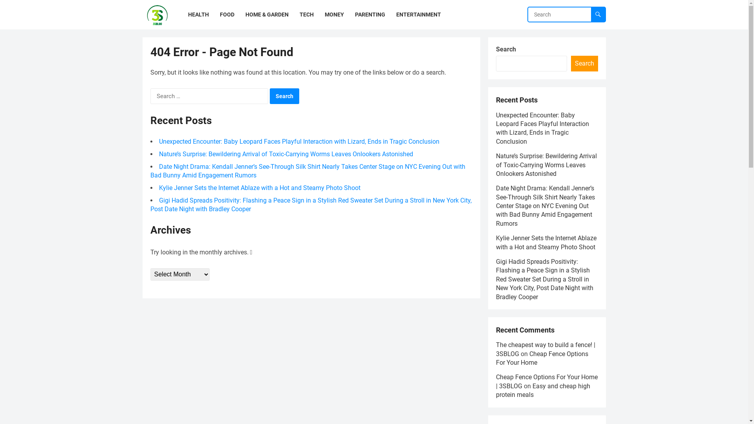 The height and width of the screenshot is (424, 754). Describe the element at coordinates (227, 15) in the screenshot. I see `FOOD` at that location.